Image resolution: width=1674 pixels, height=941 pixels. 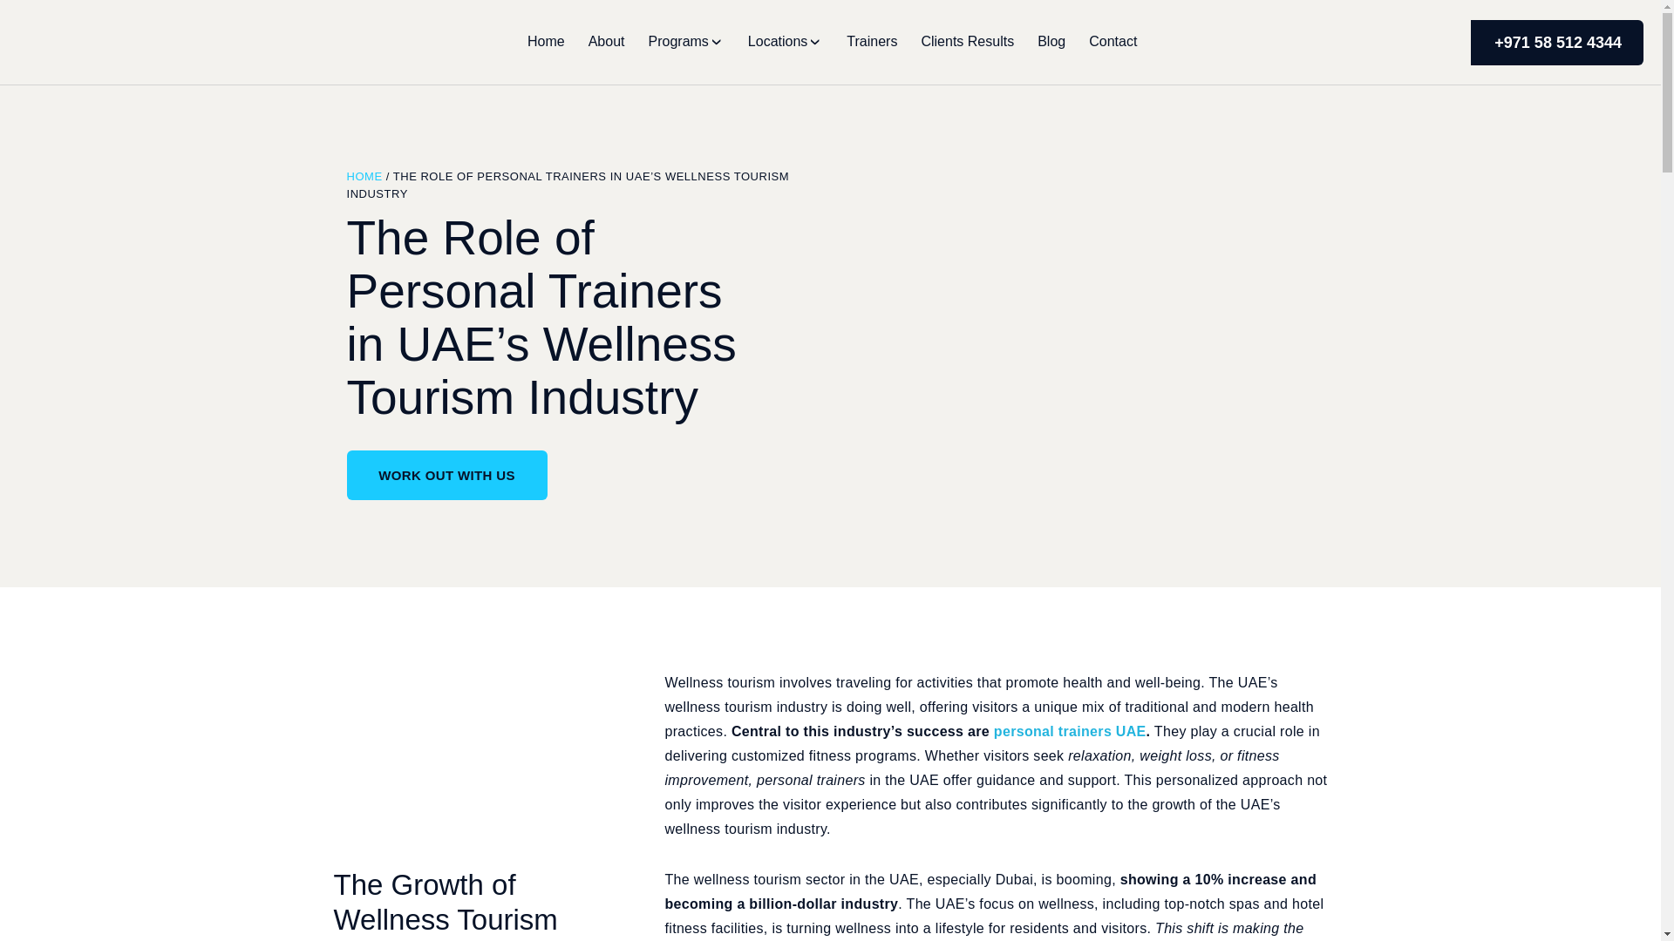 I want to click on Programs, so click(x=678, y=41).